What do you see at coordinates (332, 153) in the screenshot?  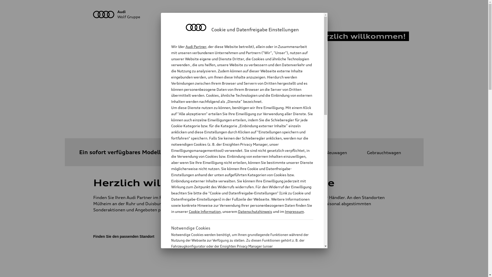 I see `Neuwagen` at bounding box center [332, 153].